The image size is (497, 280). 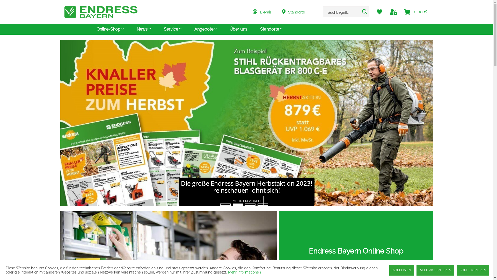 What do you see at coordinates (243, 192) in the screenshot?
I see `Background` at bounding box center [243, 192].